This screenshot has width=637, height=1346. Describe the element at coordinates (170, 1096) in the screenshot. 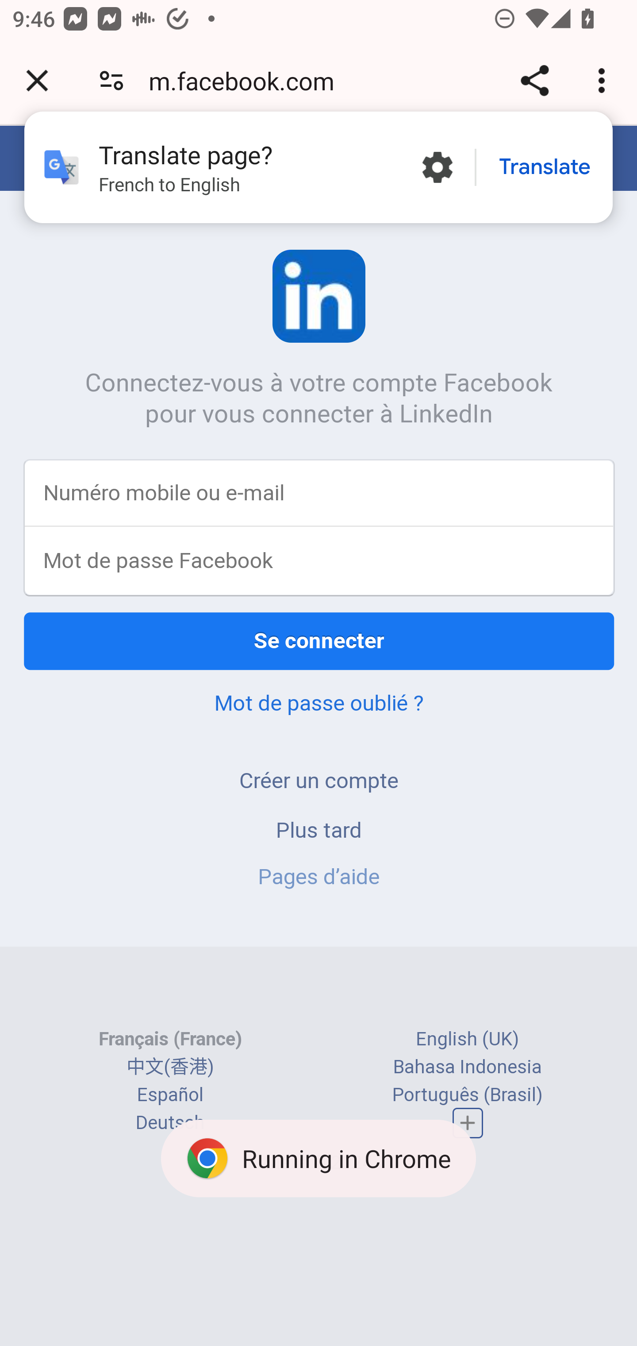

I see `Español` at that location.